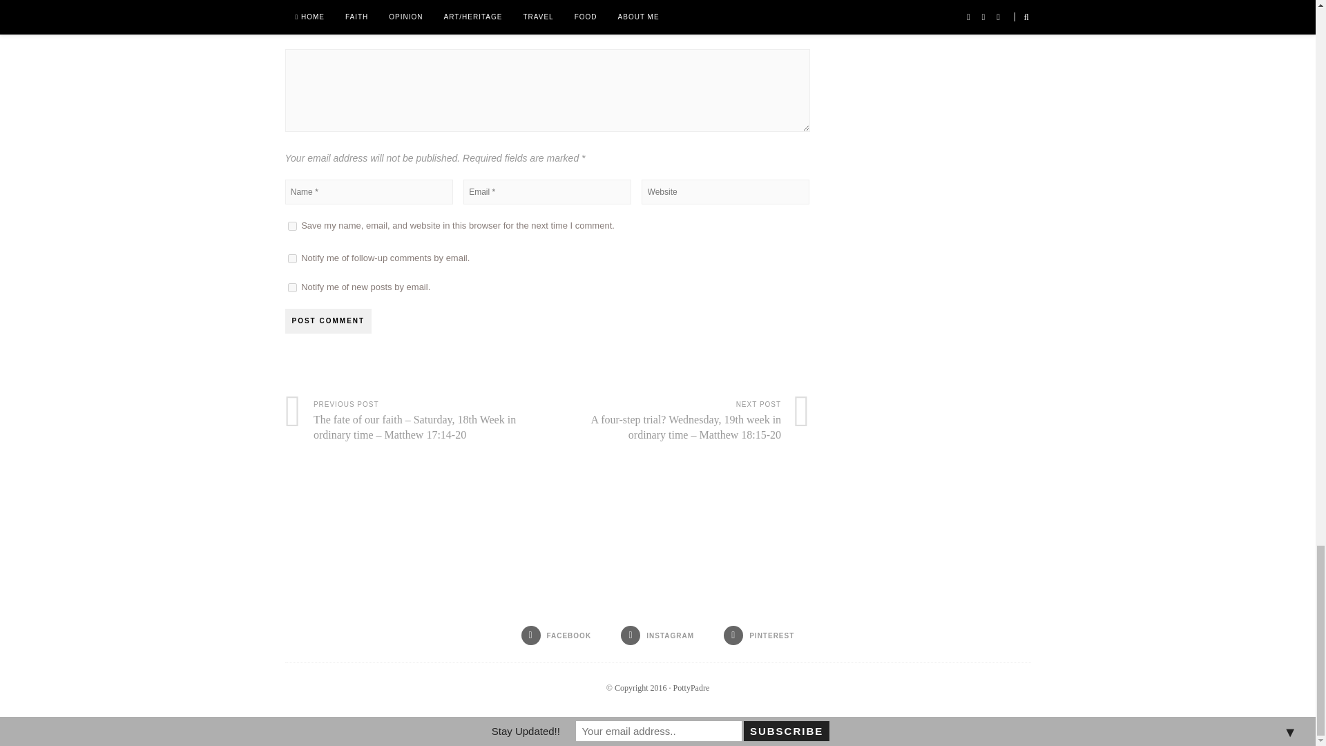  What do you see at coordinates (291, 225) in the screenshot?
I see `yes` at bounding box center [291, 225].